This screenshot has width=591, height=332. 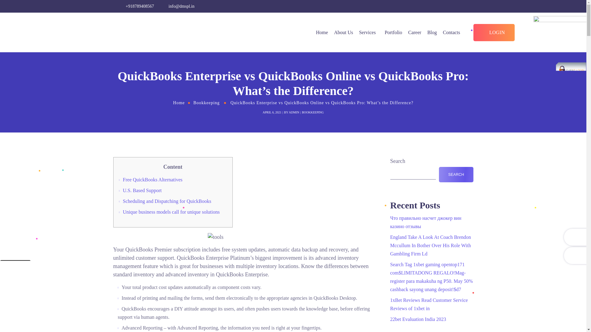 What do you see at coordinates (494, 32) in the screenshot?
I see `LOGIN` at bounding box center [494, 32].